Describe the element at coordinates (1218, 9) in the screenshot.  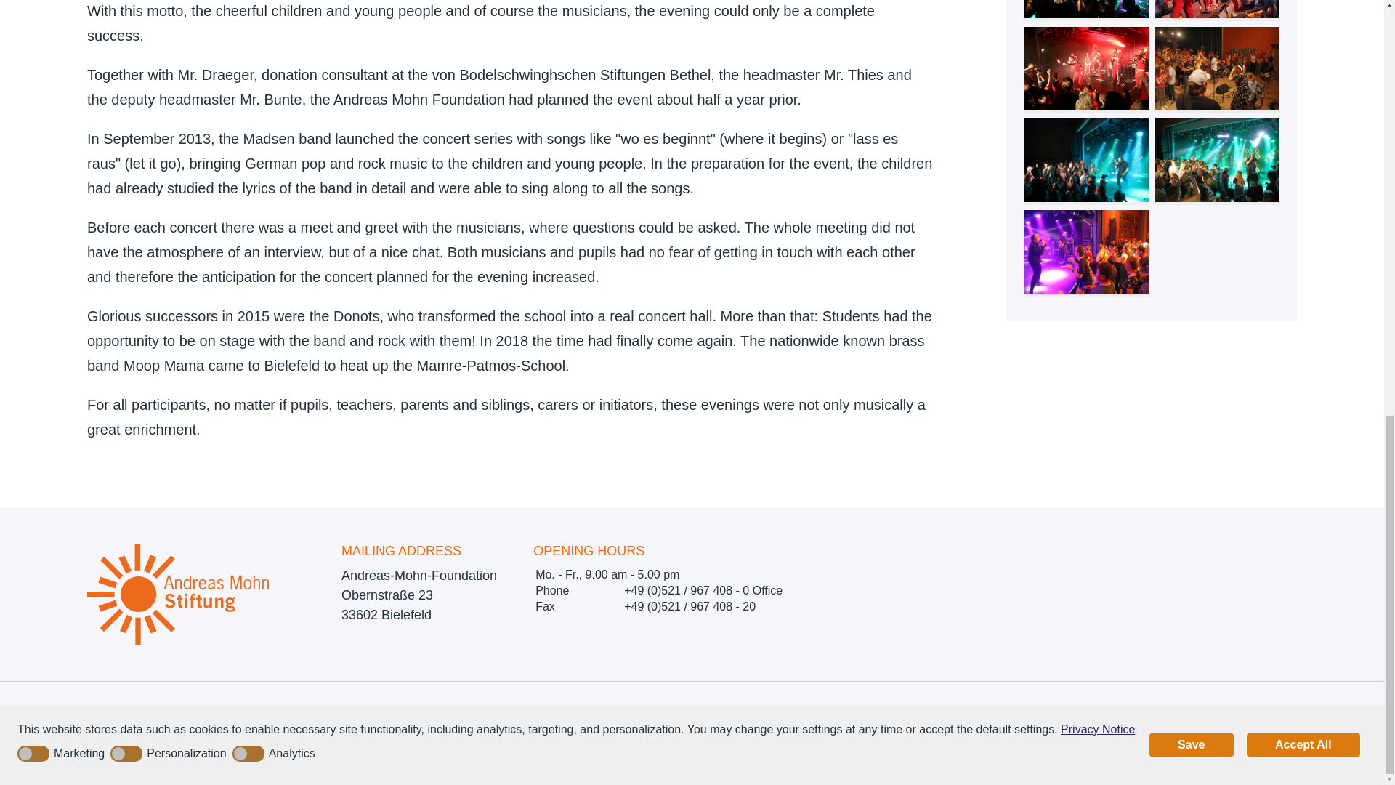
I see `Moop Mama plays between the audience` at that location.